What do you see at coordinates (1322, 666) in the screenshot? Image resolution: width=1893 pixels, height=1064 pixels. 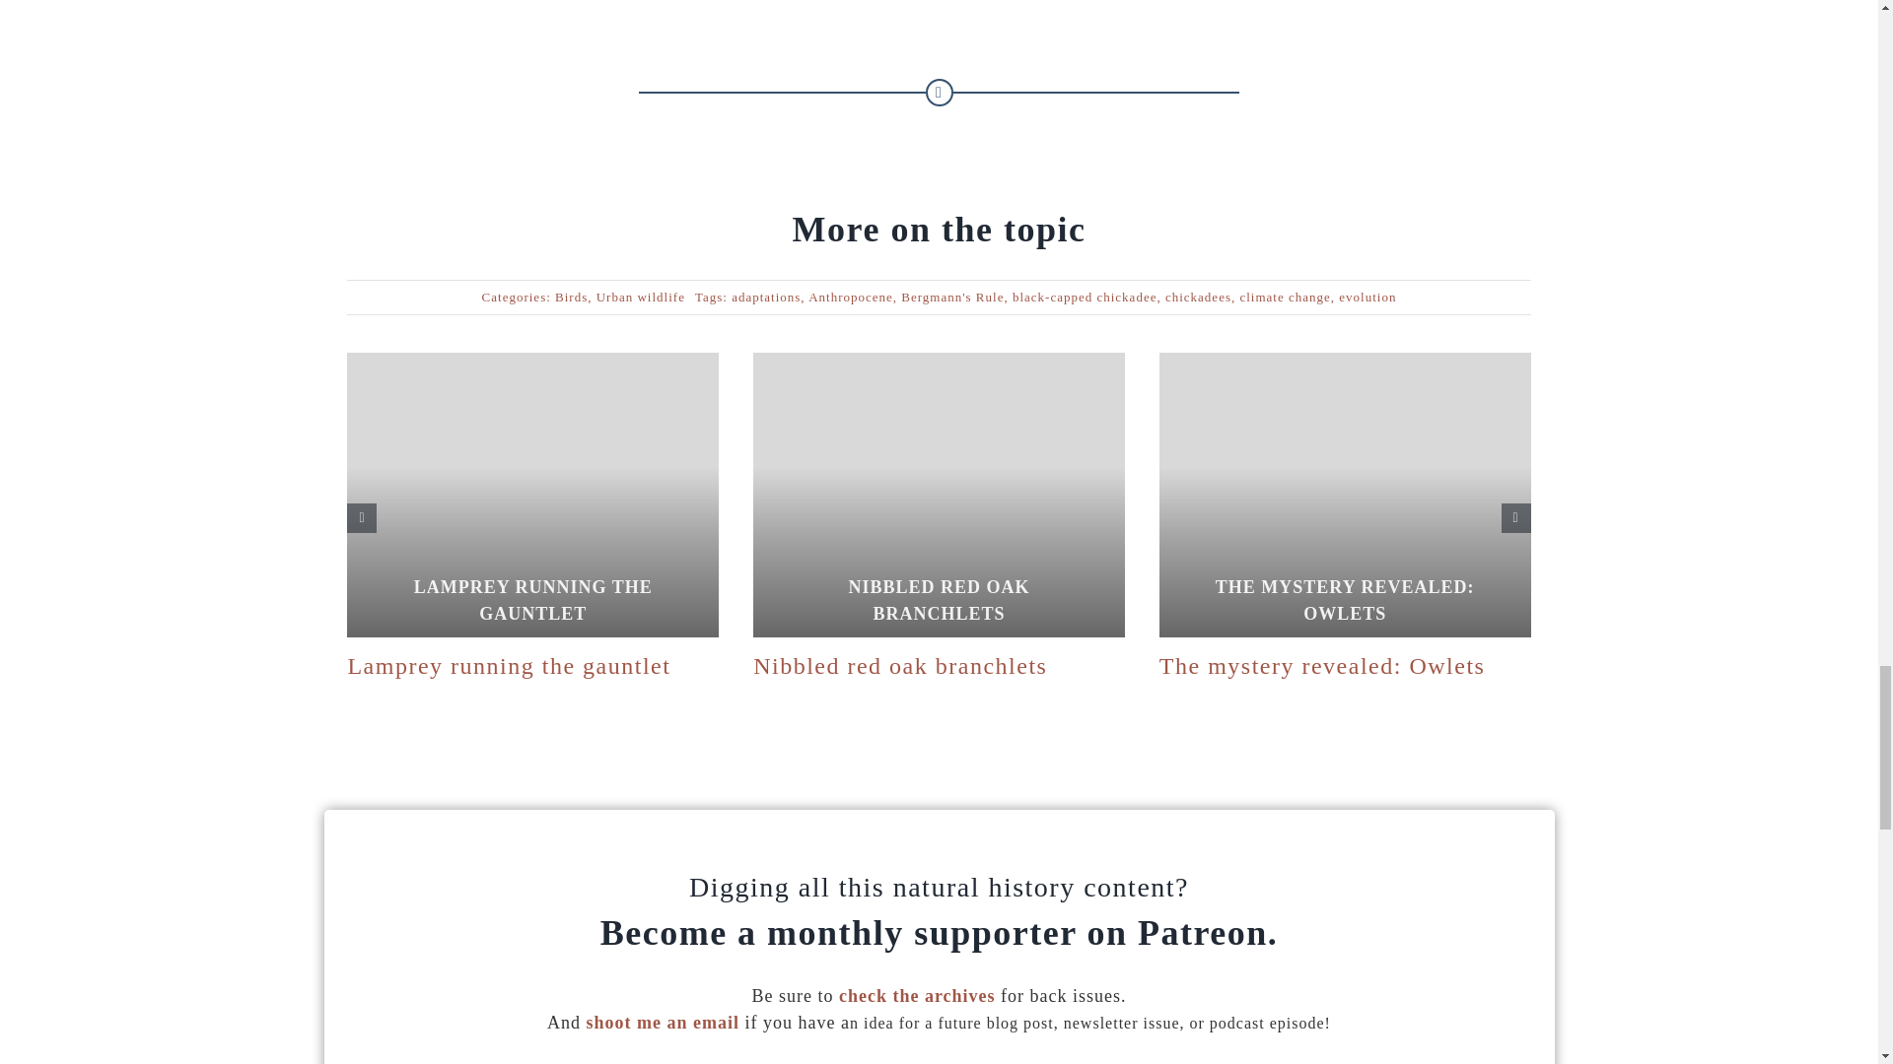 I see `The mystery revealed: Owlets` at bounding box center [1322, 666].